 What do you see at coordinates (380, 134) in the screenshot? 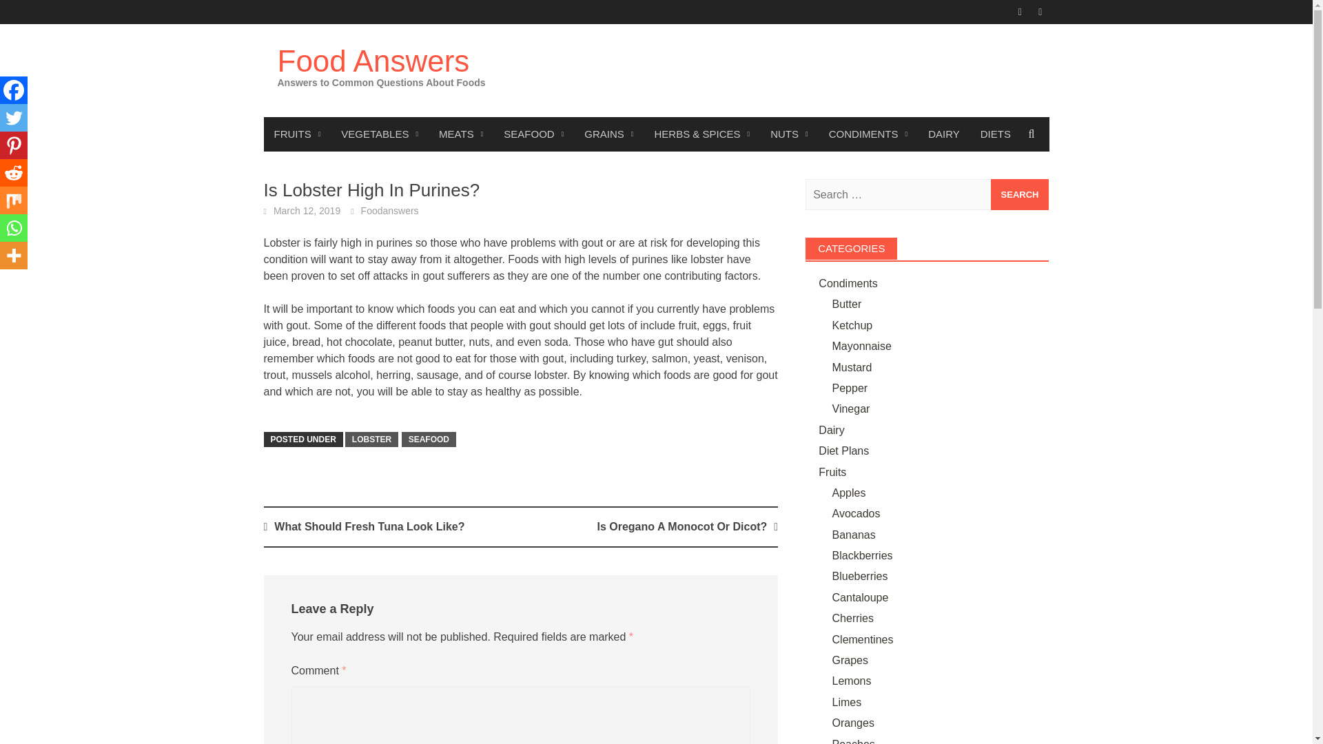
I see `VEGETABLES` at bounding box center [380, 134].